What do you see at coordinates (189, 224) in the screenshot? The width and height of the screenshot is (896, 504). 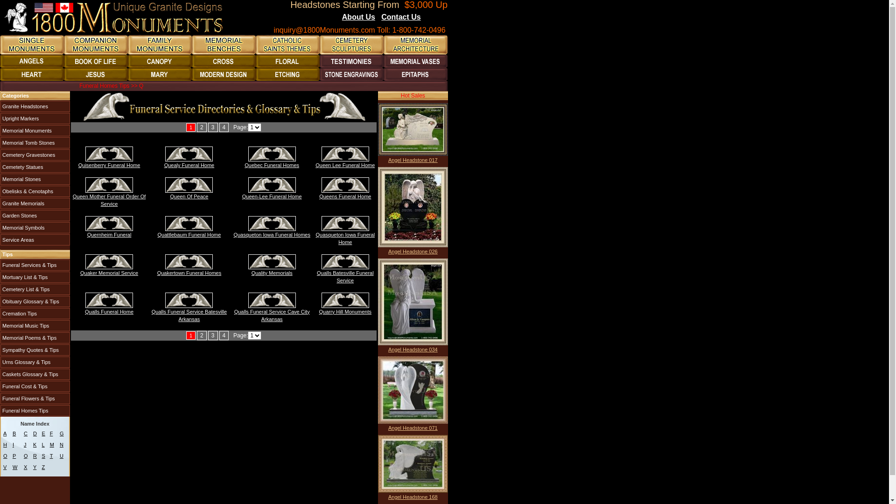 I see `Quattlebaum Funeral Home` at bounding box center [189, 224].